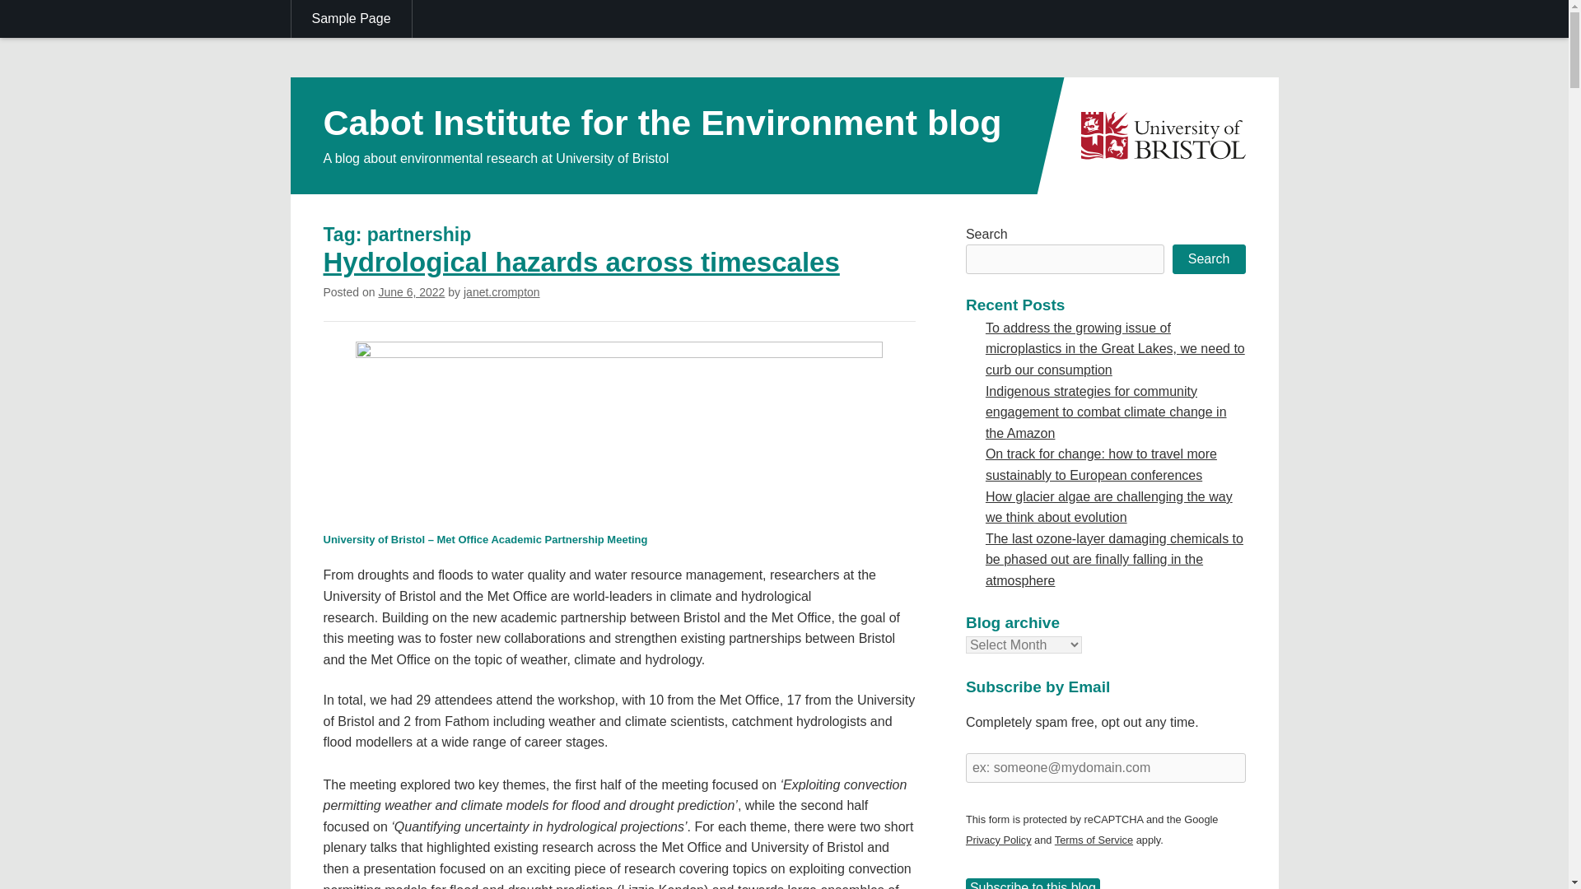 Image resolution: width=1581 pixels, height=889 pixels. What do you see at coordinates (410, 291) in the screenshot?
I see `June 6, 2022` at bounding box center [410, 291].